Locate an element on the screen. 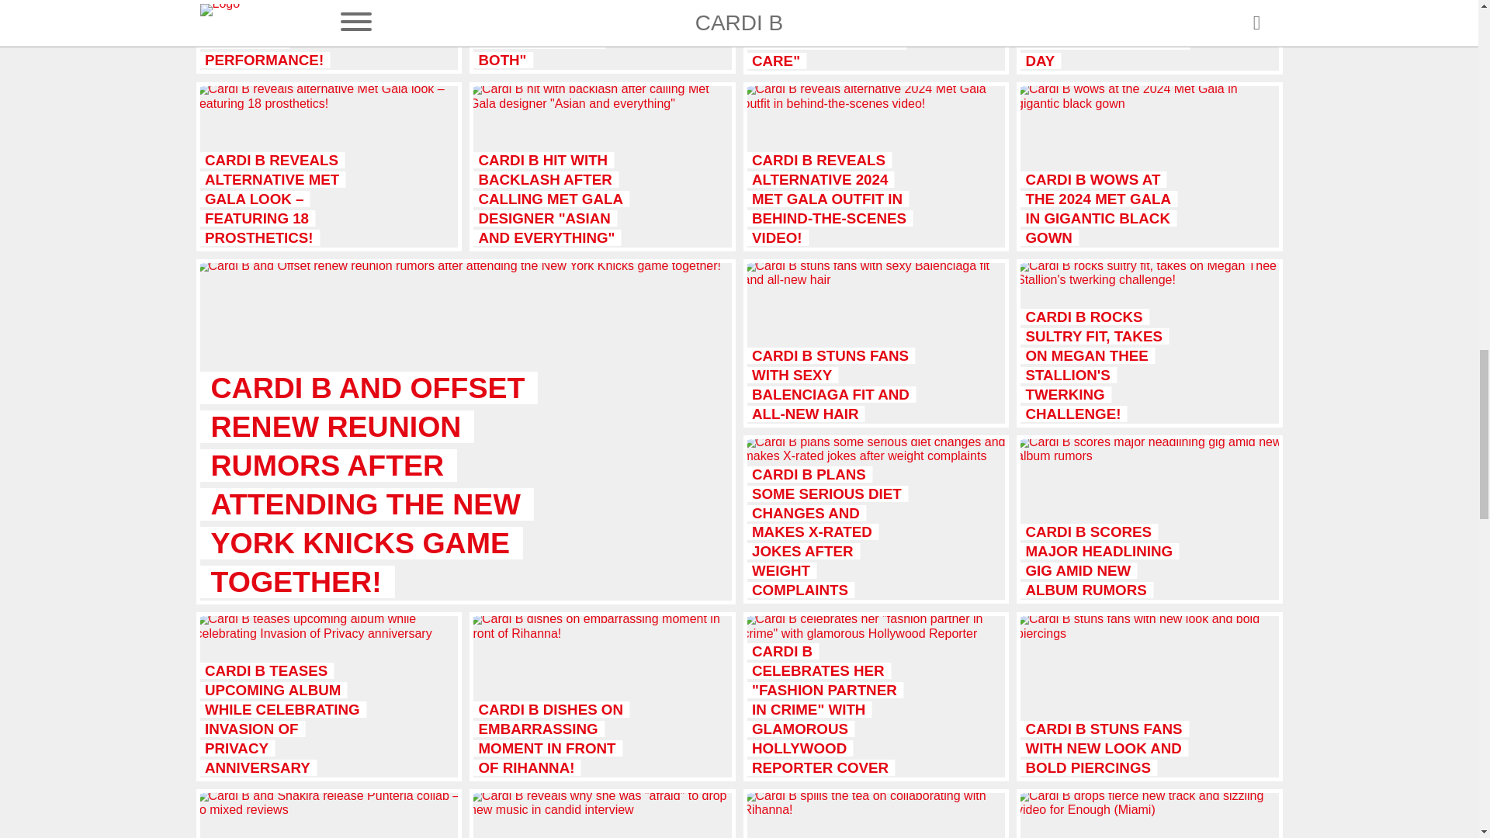 This screenshot has width=1490, height=838. CARDI B SCORES MAJOR HEADLINING GIG AMID NEW ALBUM RUMORS is located at coordinates (1149, 518).